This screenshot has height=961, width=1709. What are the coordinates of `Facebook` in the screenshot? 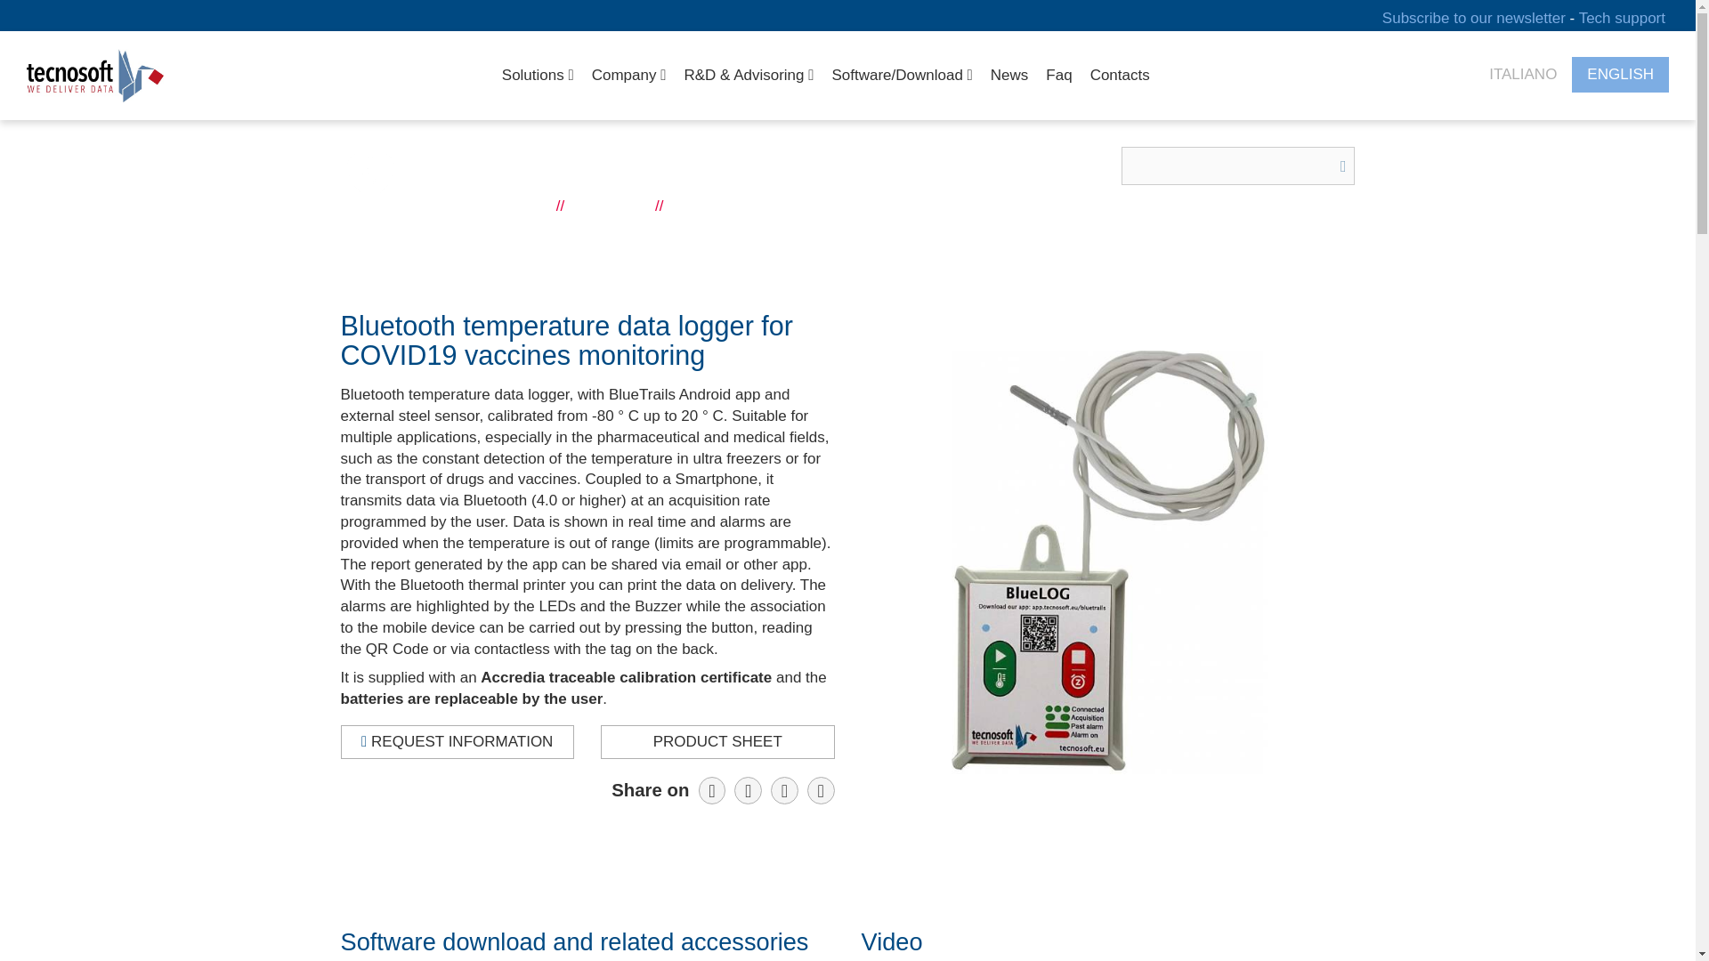 It's located at (712, 790).